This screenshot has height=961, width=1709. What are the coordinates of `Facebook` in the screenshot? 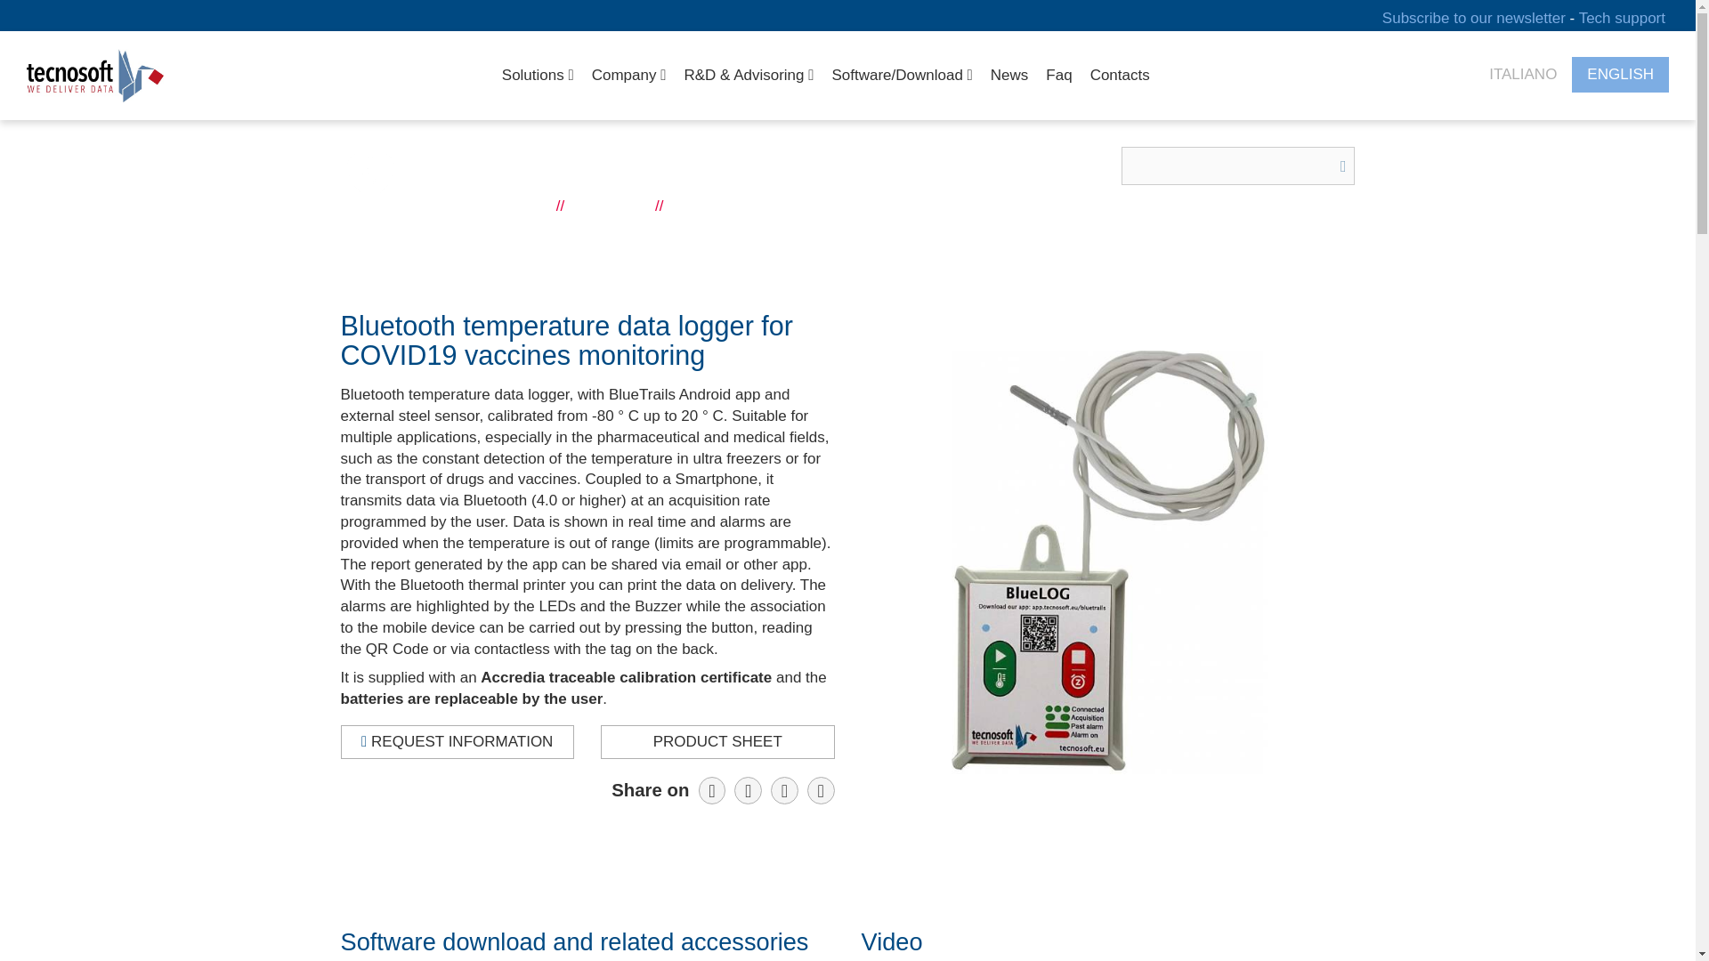 It's located at (712, 790).